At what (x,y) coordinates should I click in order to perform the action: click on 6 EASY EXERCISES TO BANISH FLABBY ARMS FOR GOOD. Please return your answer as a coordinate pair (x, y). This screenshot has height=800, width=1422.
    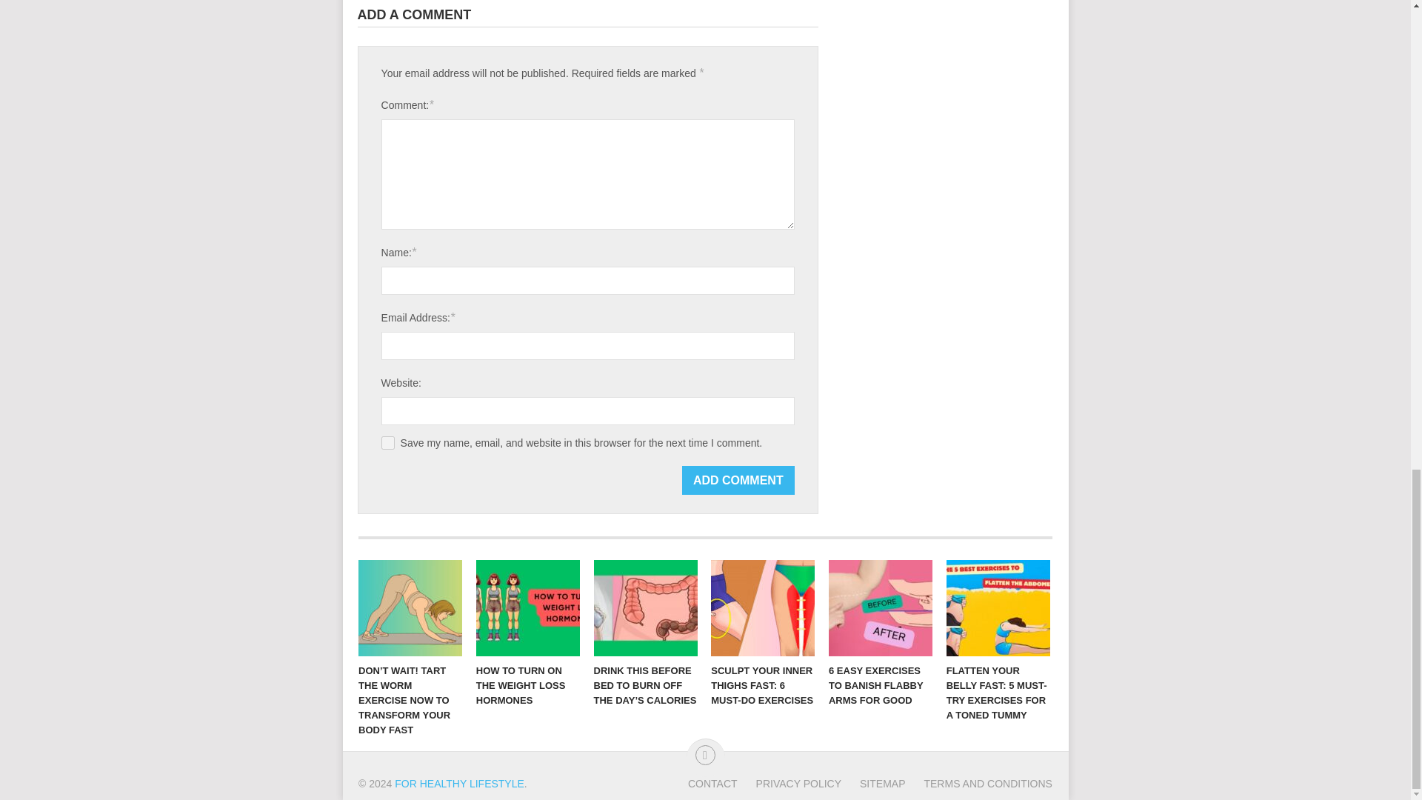
    Looking at the image, I should click on (881, 607).